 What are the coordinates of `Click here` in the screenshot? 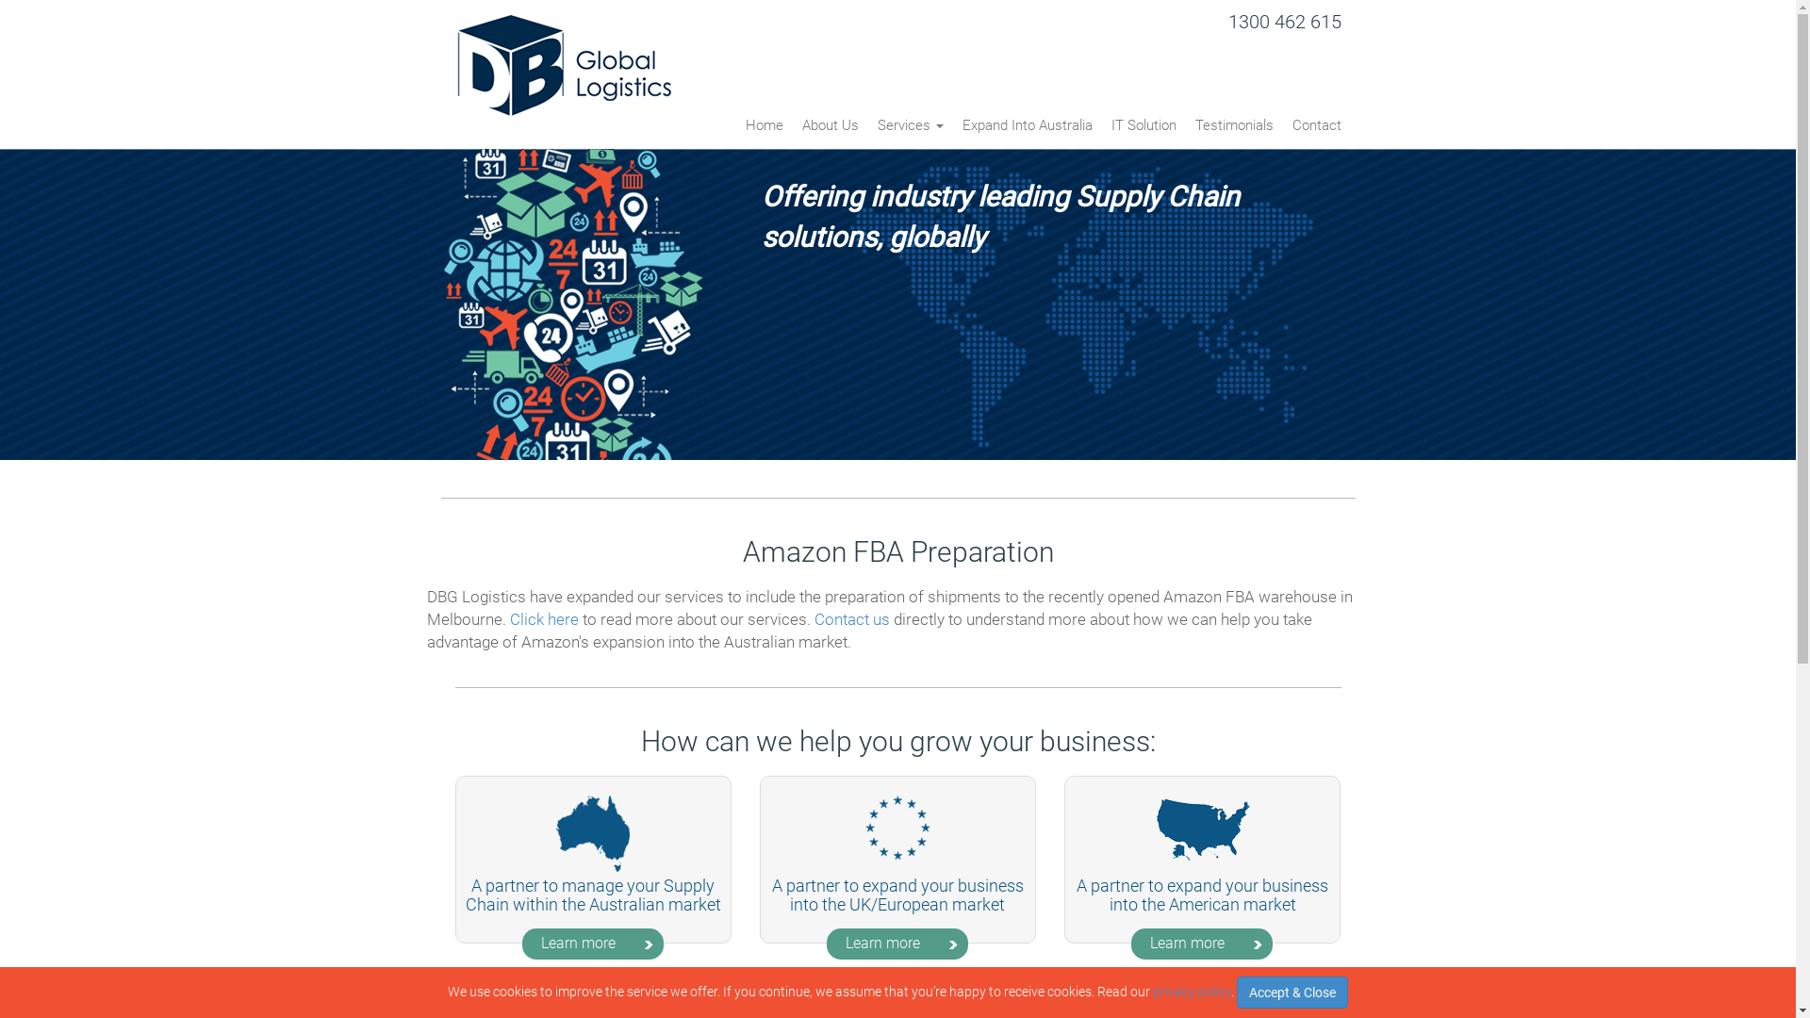 It's located at (543, 619).